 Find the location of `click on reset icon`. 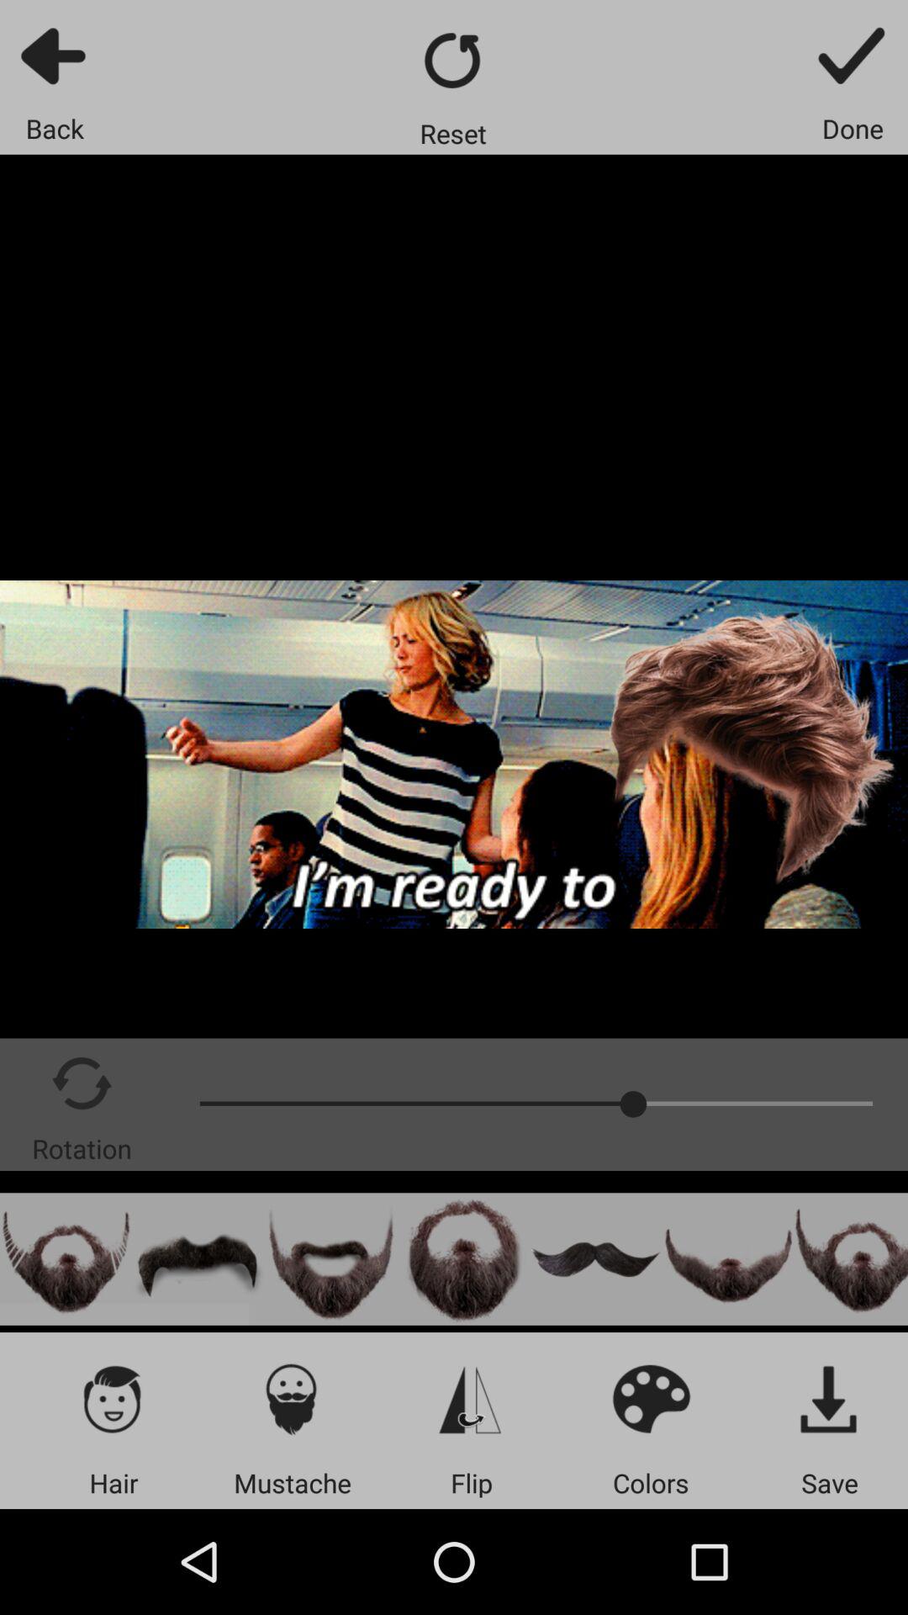

click on reset icon is located at coordinates (453, 59).